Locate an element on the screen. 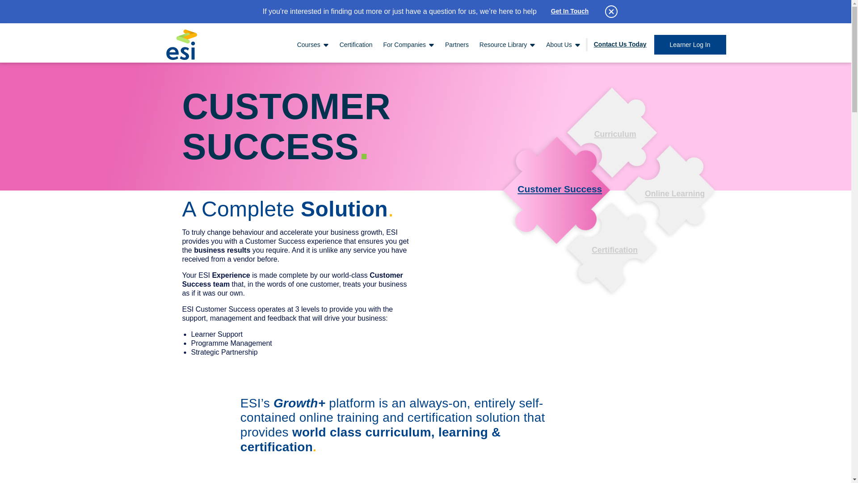  Learner Log In is located at coordinates (690, 45).